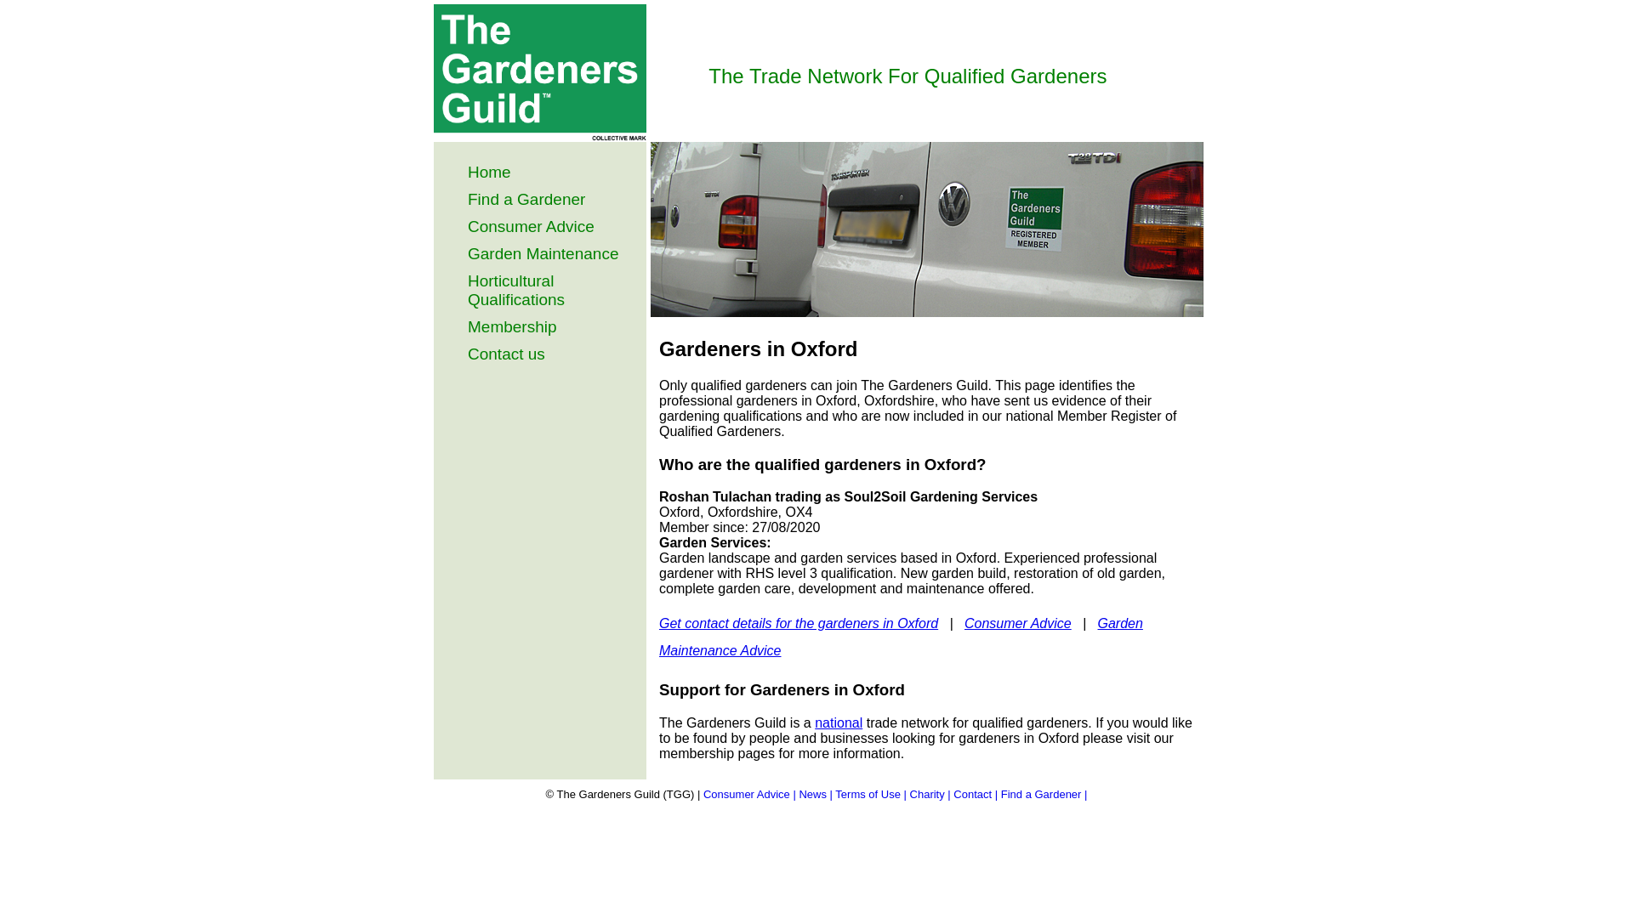 This screenshot has height=918, width=1633. I want to click on Garden Maintenance, so click(543, 253).